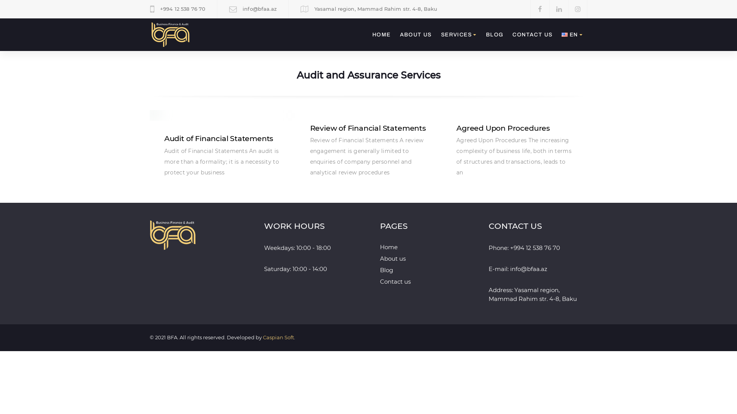  Describe the element at coordinates (395, 281) in the screenshot. I see `Contact us` at that location.